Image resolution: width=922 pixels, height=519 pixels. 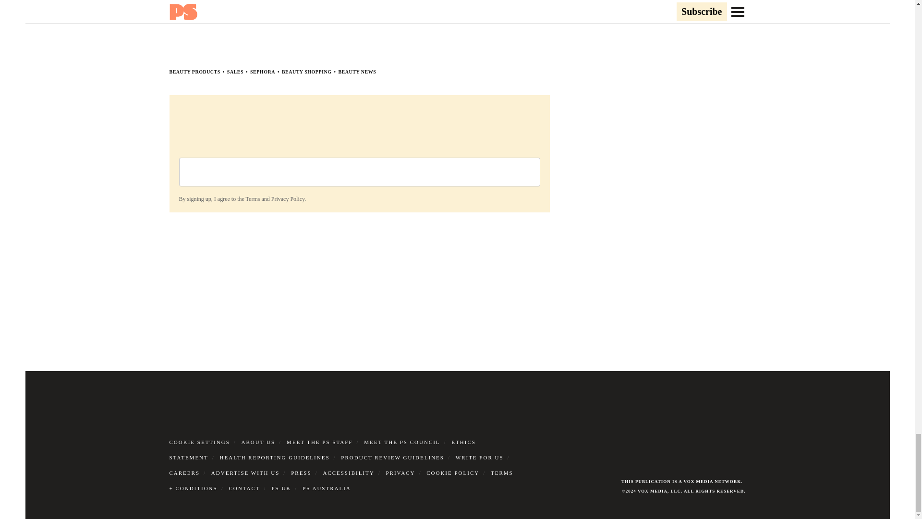 I want to click on Privacy Policy., so click(x=288, y=199).